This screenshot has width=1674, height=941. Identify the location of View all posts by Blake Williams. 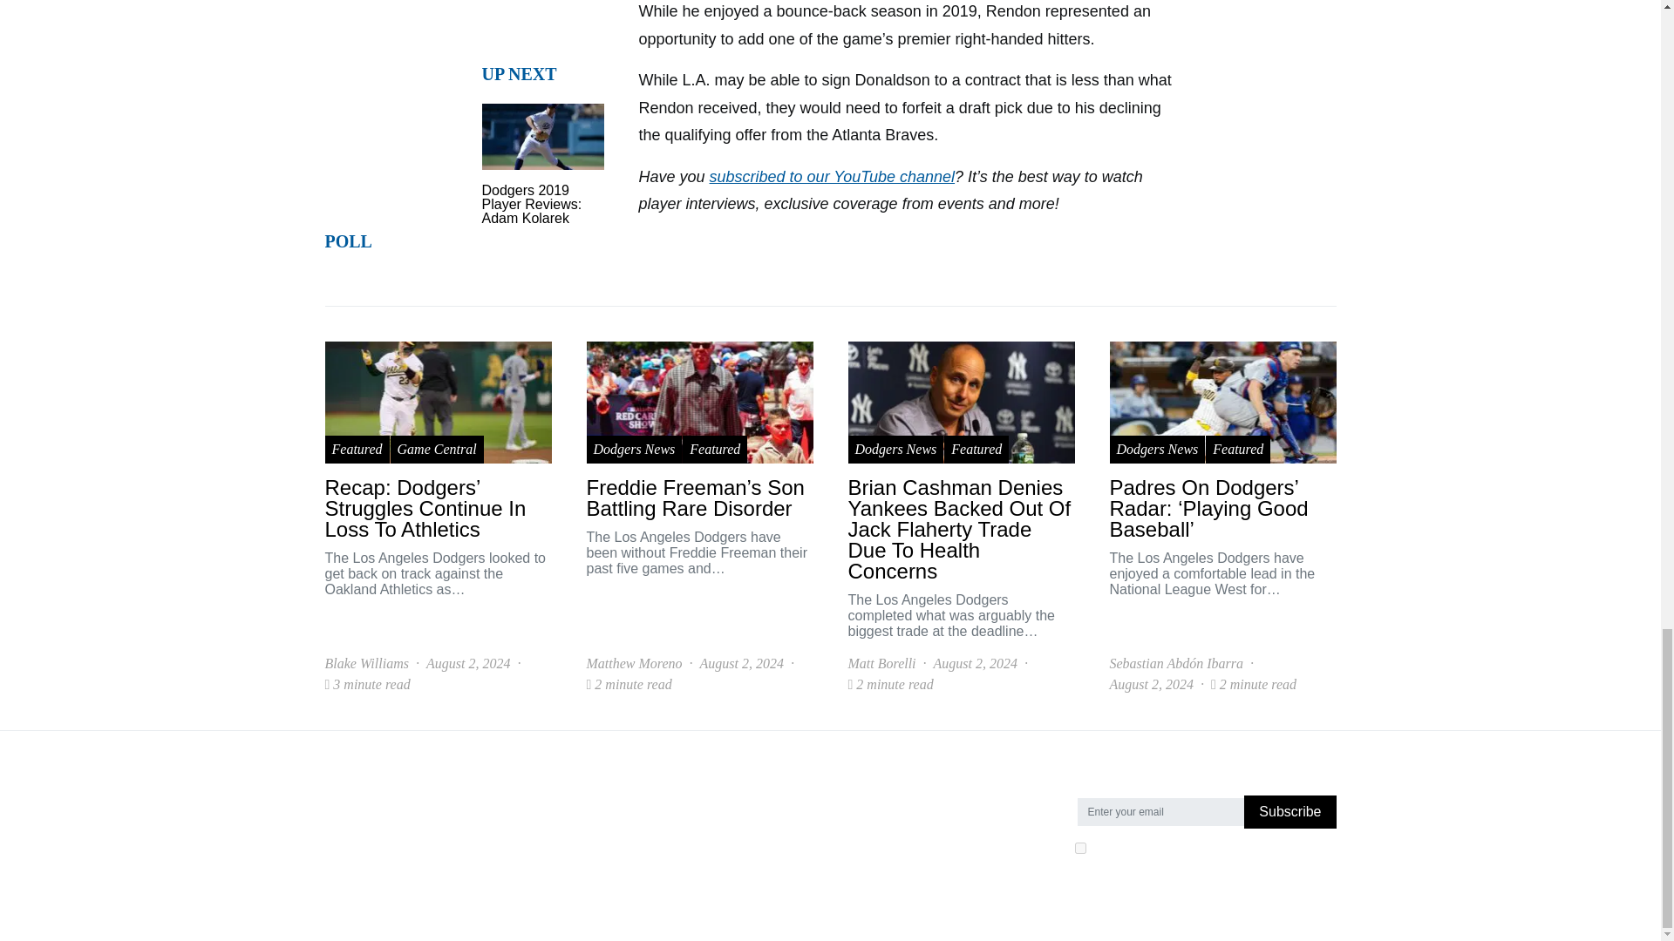
(366, 664).